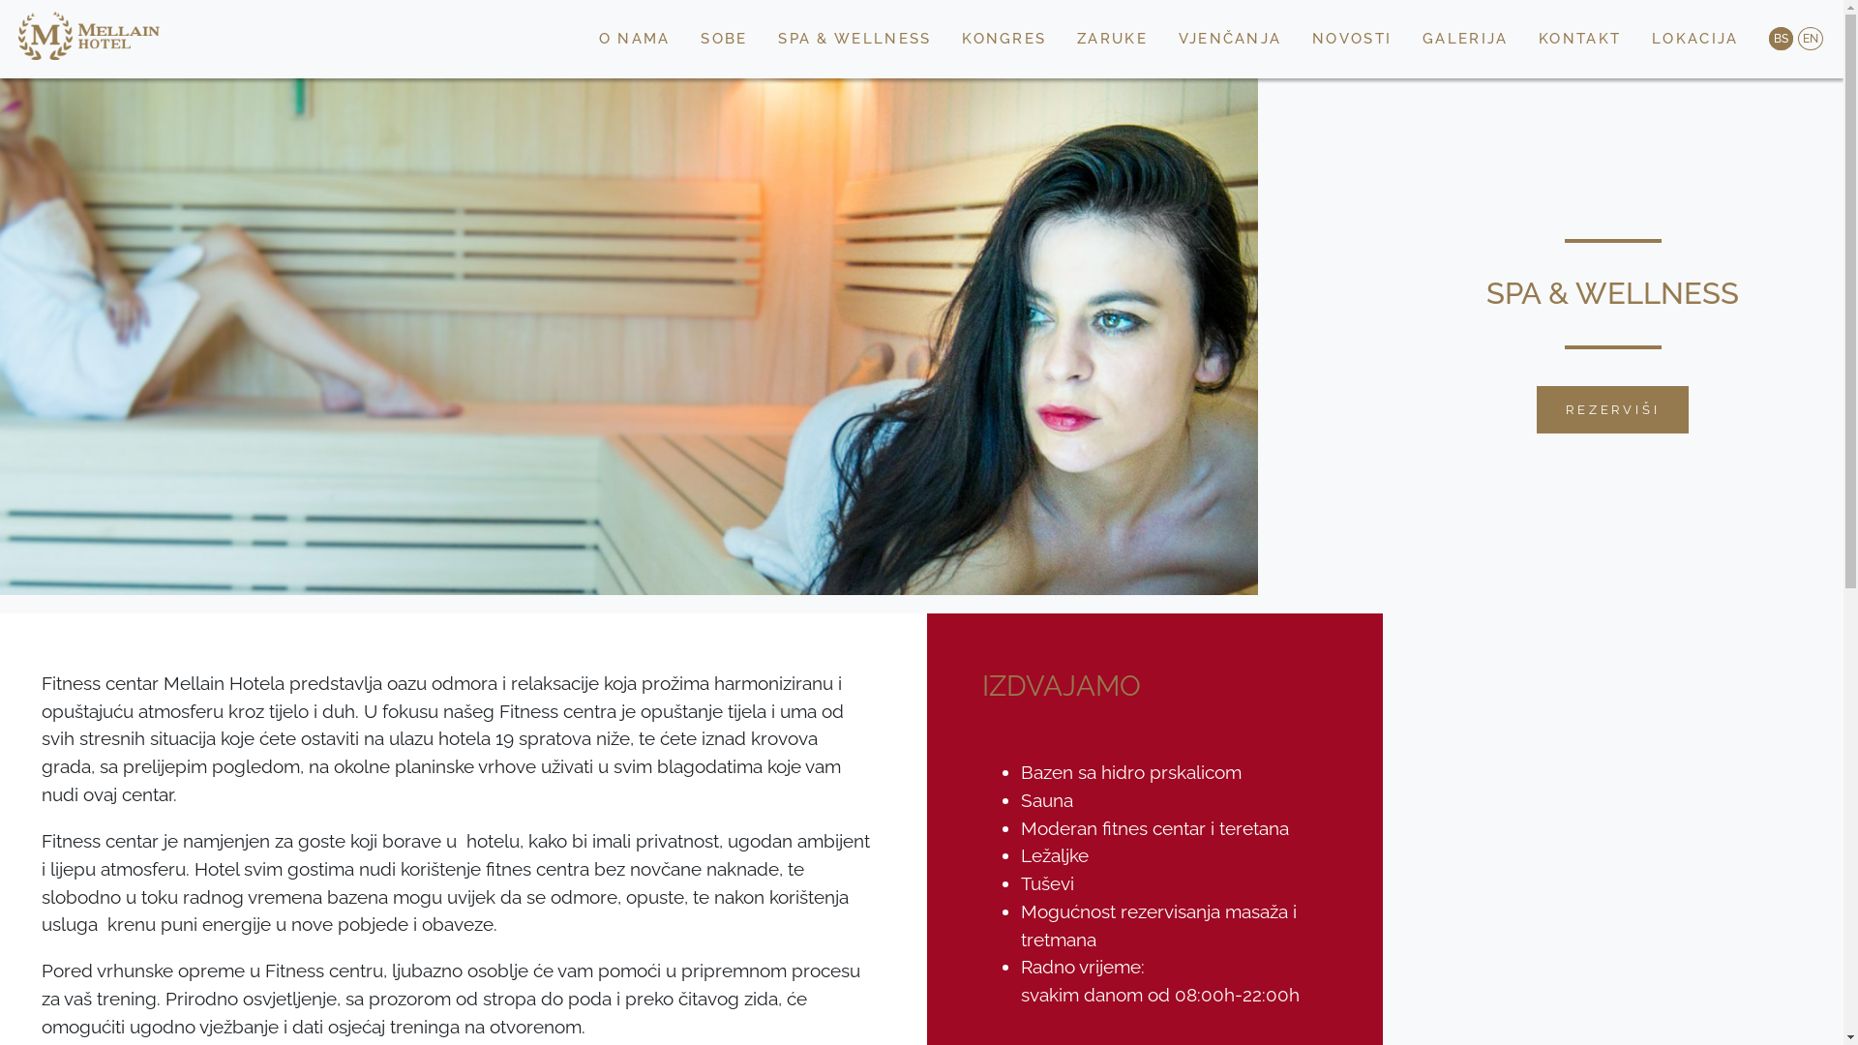 The width and height of the screenshot is (1858, 1045). Describe the element at coordinates (1353, 39) in the screenshot. I see `NOVOSTI` at that location.